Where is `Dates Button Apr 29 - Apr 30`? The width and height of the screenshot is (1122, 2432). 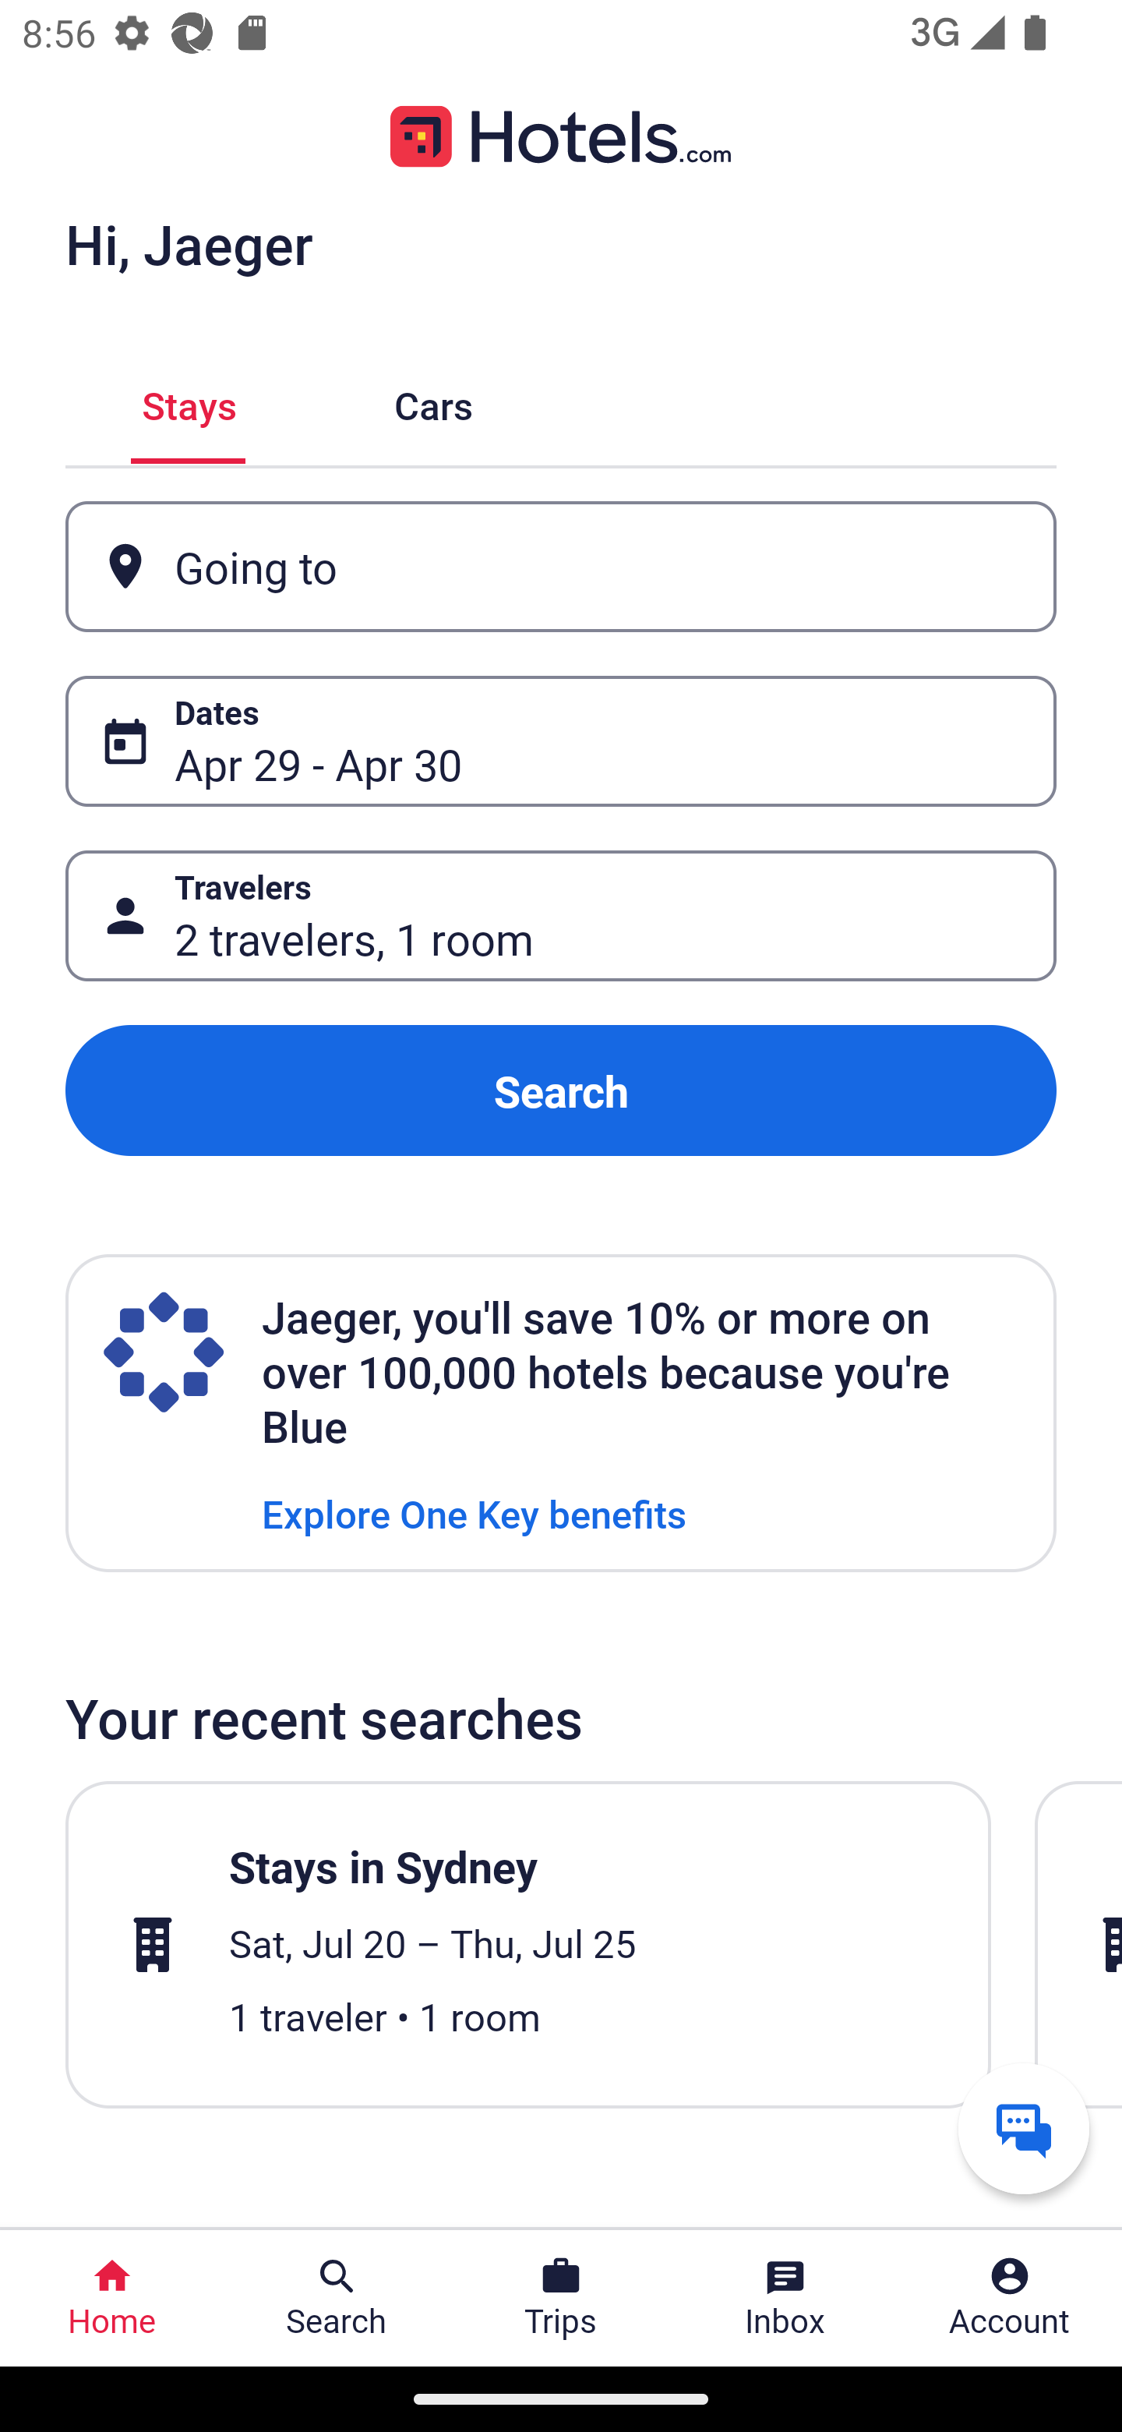
Dates Button Apr 29 - Apr 30 is located at coordinates (561, 741).